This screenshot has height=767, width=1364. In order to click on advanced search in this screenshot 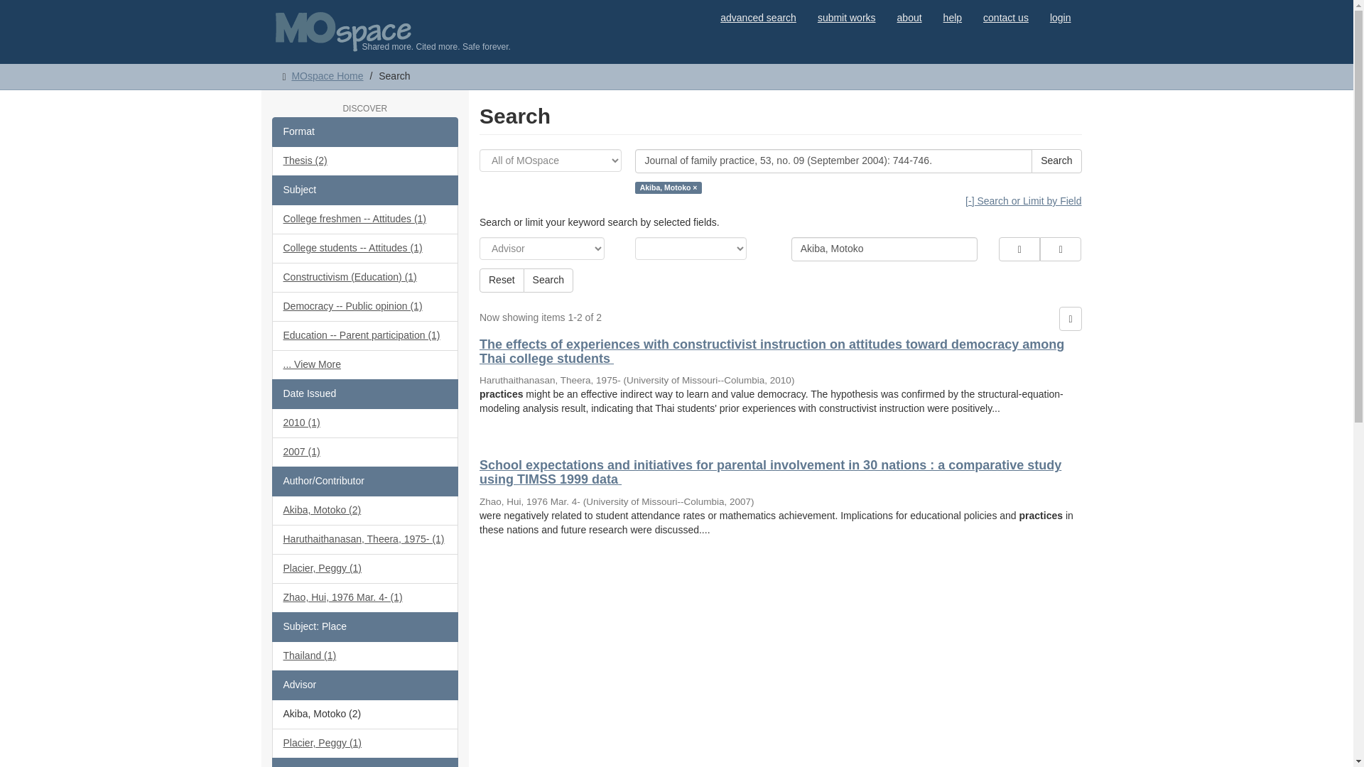, I will do `click(758, 17)`.